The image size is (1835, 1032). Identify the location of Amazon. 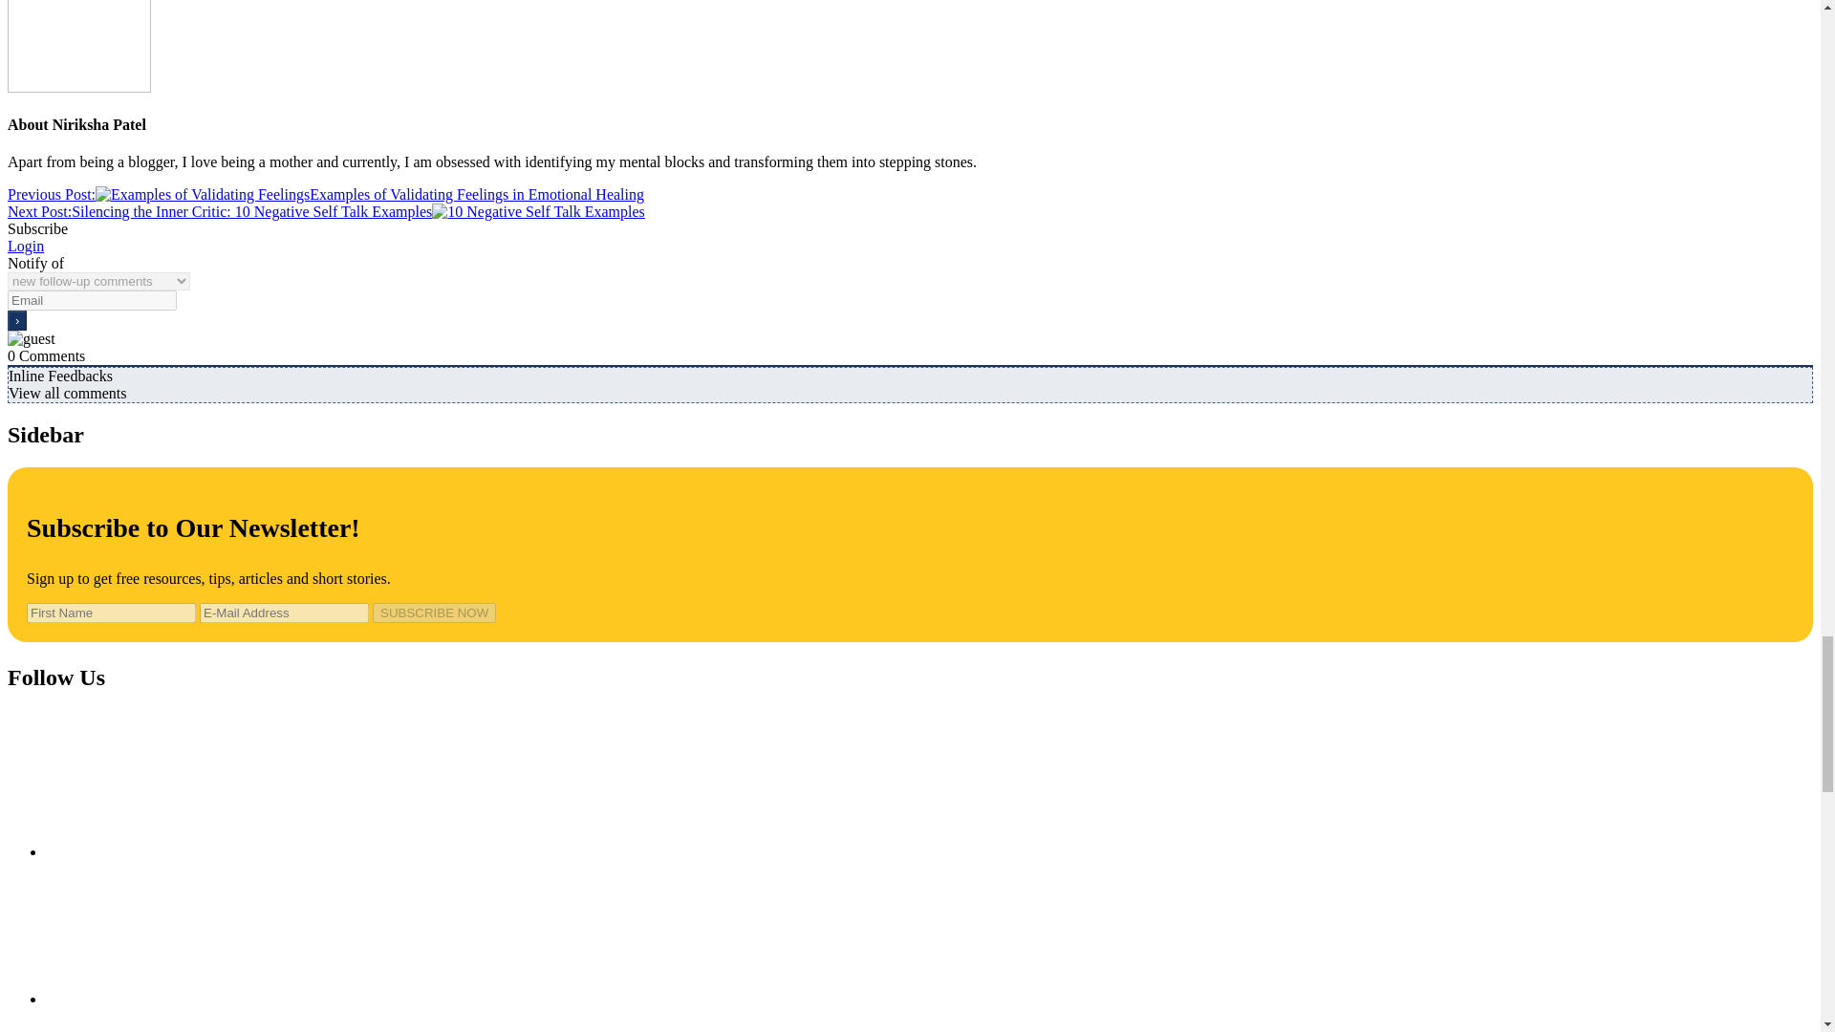
(189, 785).